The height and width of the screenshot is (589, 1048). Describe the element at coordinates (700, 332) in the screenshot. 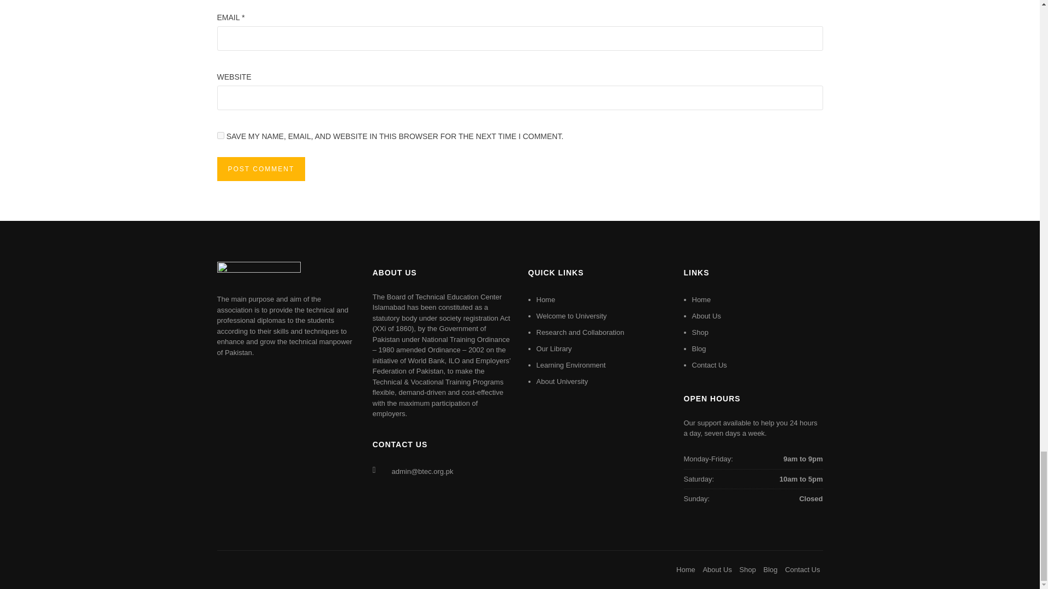

I see `Shop` at that location.